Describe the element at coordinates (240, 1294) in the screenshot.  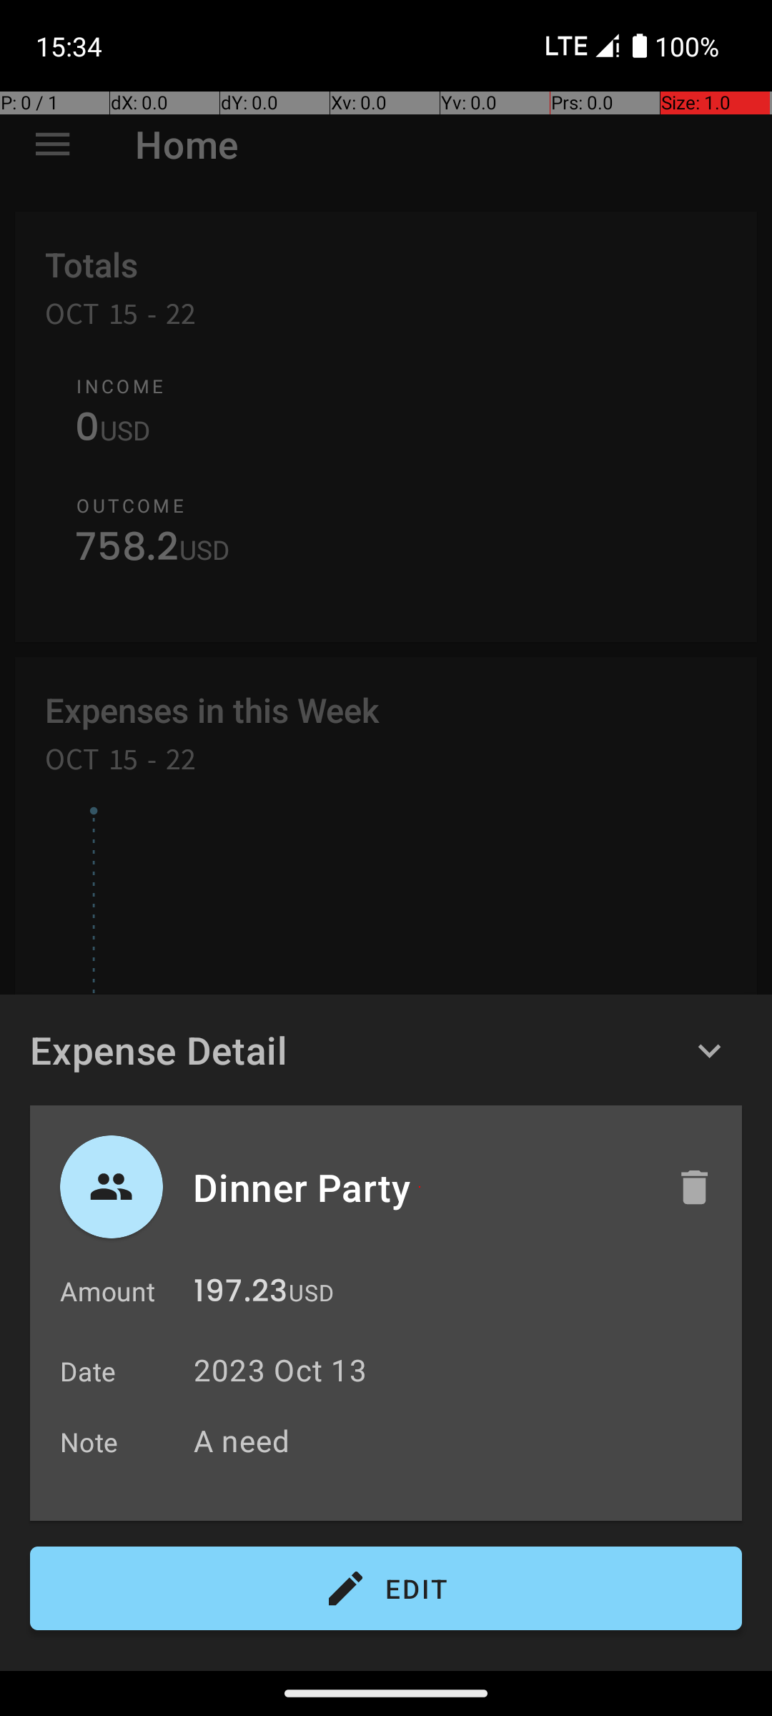
I see `197.23` at that location.